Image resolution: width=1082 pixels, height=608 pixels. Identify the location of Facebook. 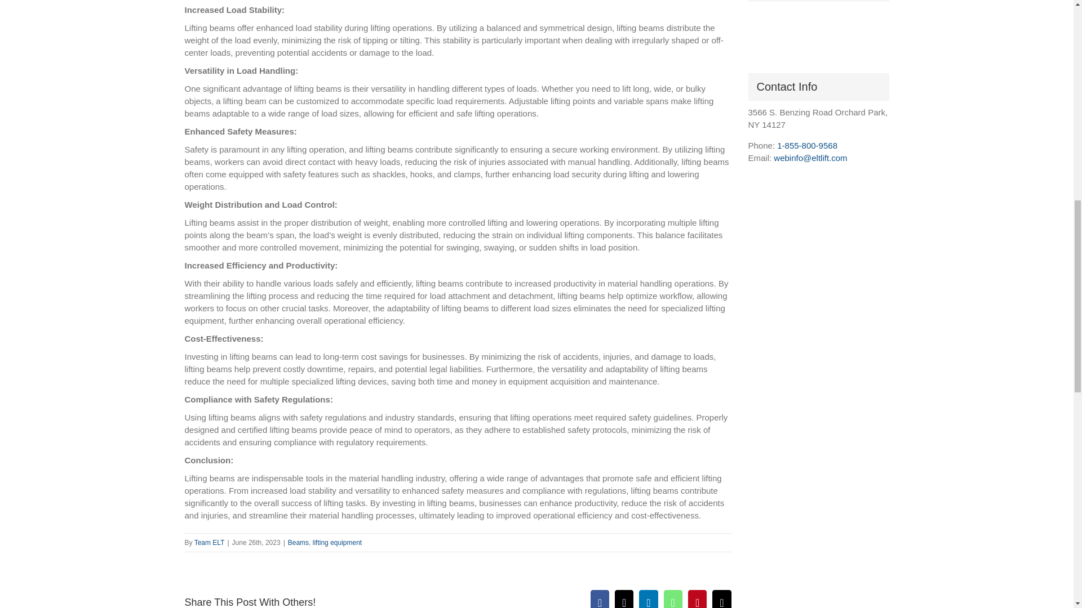
(600, 599).